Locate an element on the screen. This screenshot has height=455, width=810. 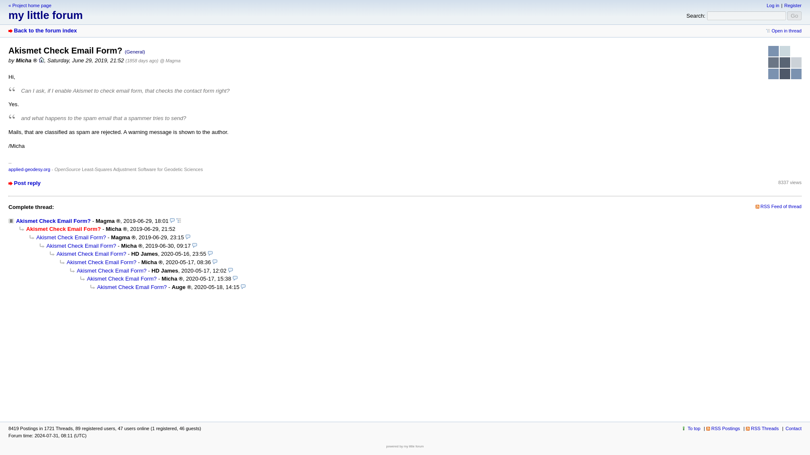
Go is located at coordinates (794, 16).